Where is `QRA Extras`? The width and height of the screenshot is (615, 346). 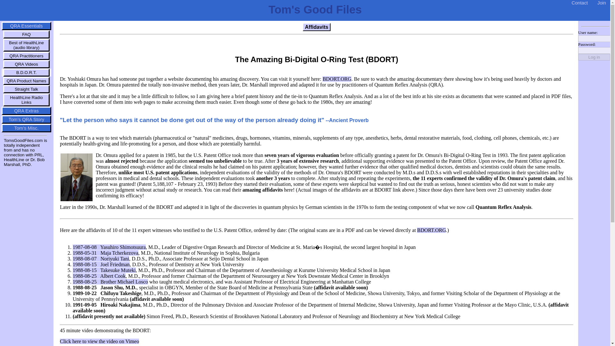 QRA Extras is located at coordinates (26, 111).